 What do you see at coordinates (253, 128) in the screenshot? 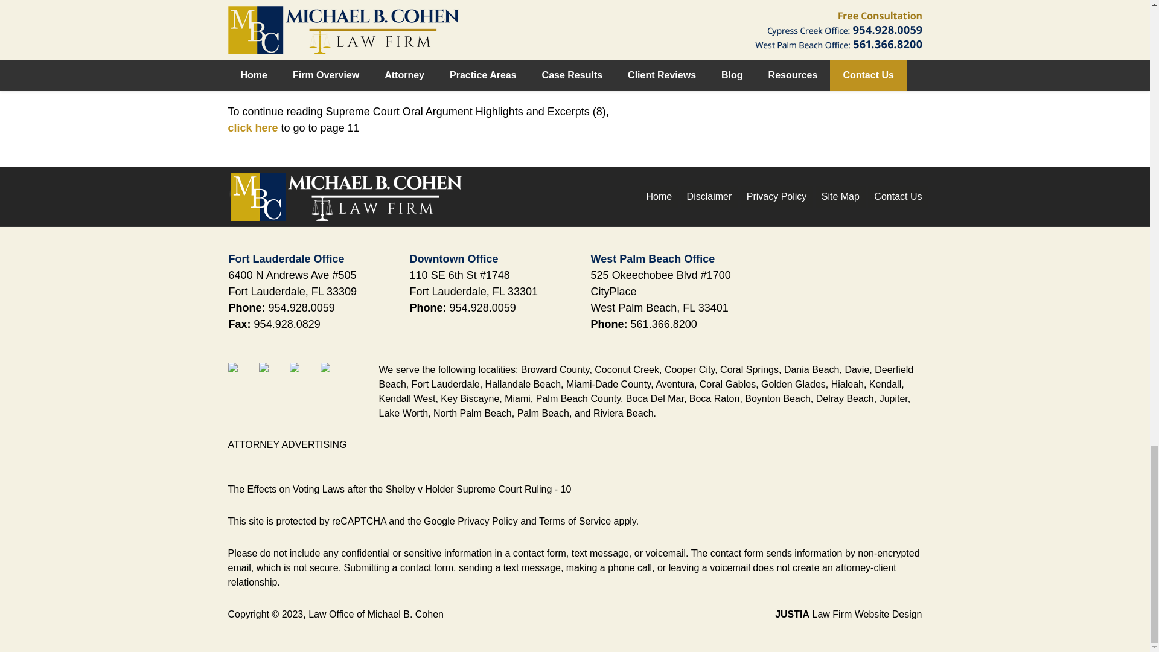
I see `click here` at bounding box center [253, 128].